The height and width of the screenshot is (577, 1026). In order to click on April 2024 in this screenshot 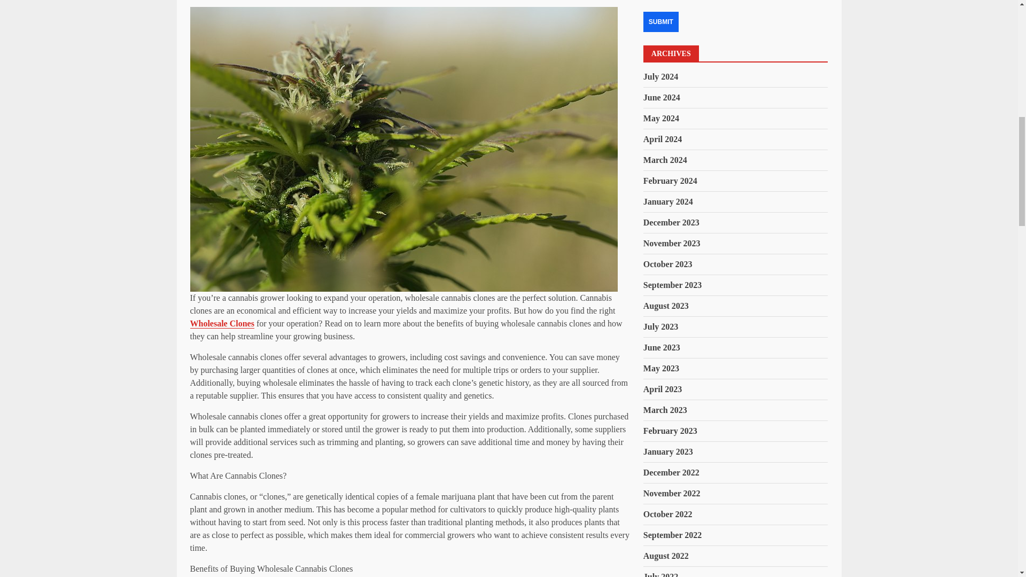, I will do `click(663, 139)`.